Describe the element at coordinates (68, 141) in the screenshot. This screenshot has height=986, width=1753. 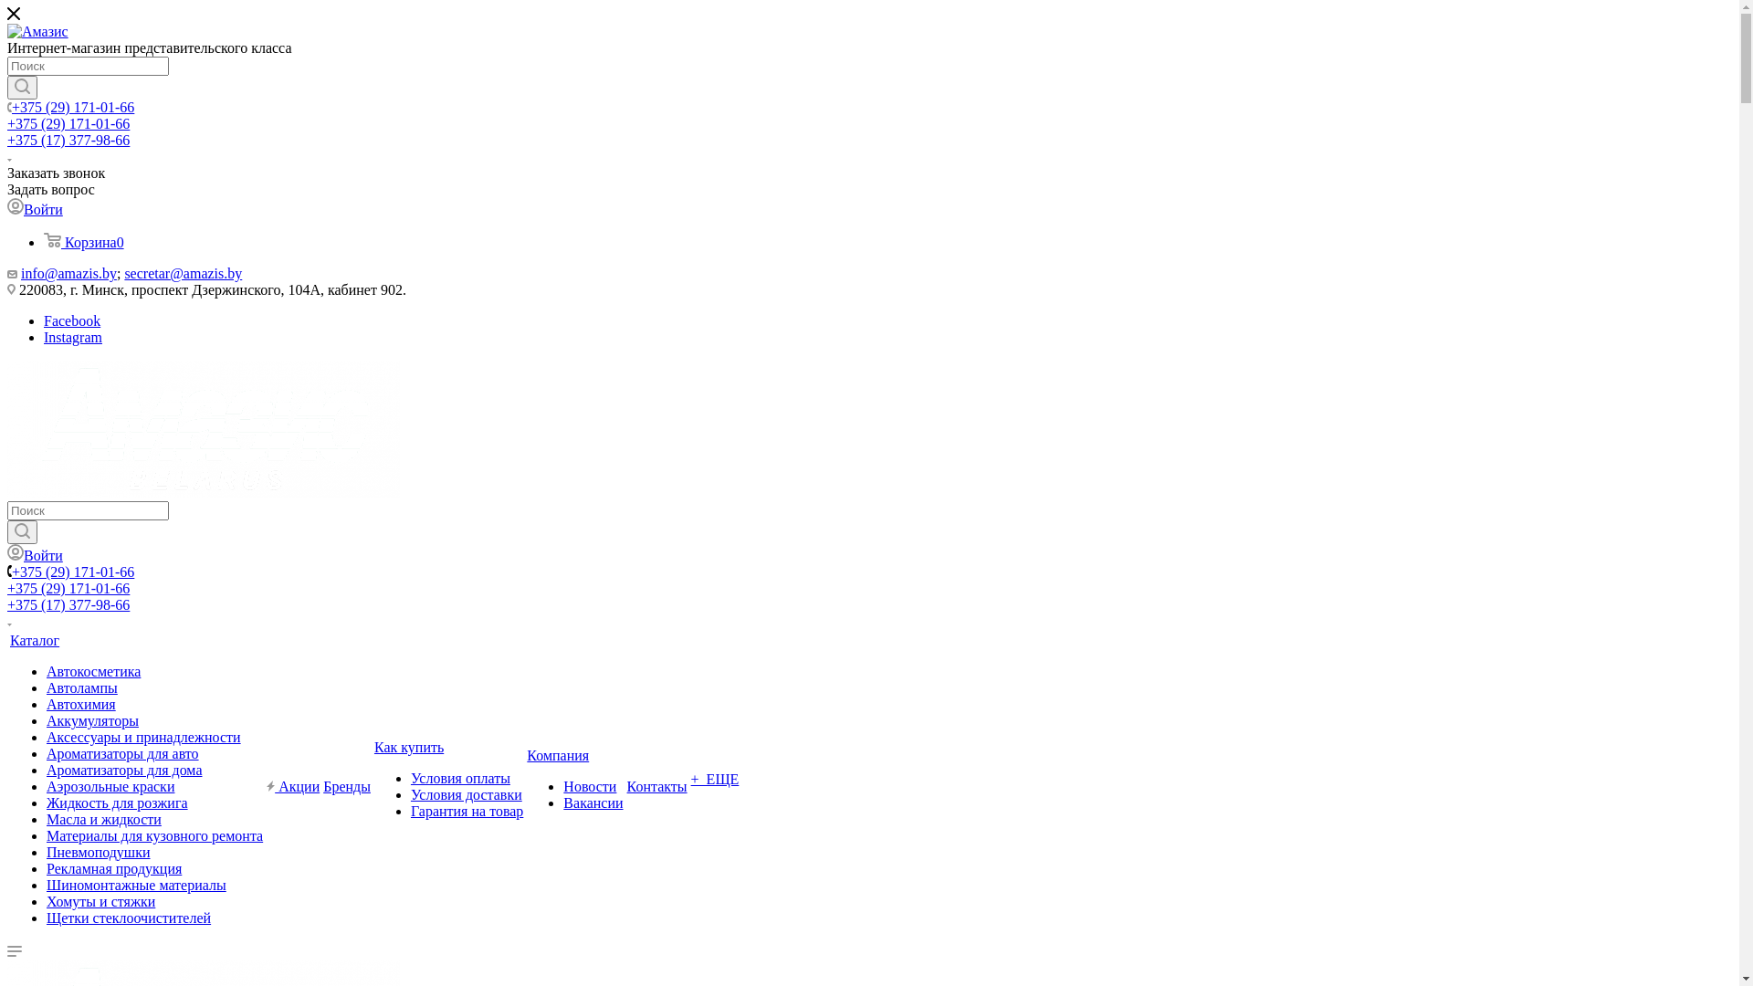
I see `+375 (17) 377-98-66` at that location.